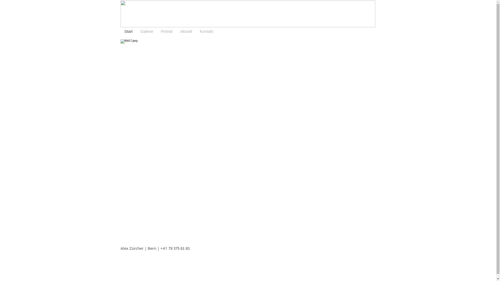  I want to click on Kontakt, so click(206, 31).